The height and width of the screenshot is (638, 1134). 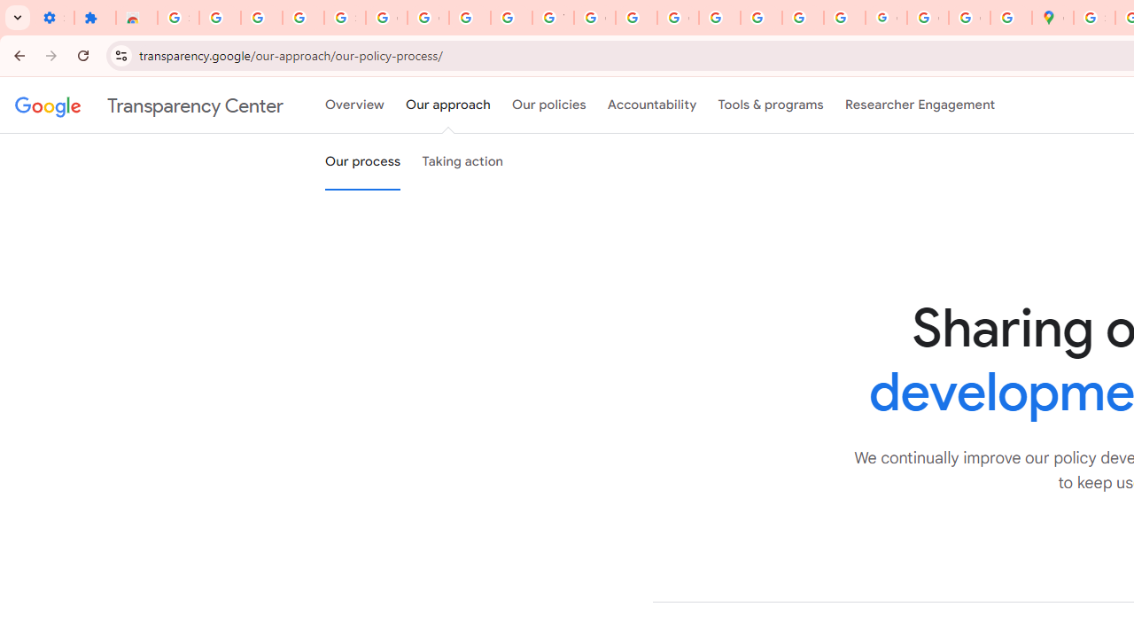 What do you see at coordinates (448, 105) in the screenshot?
I see `Our approach` at bounding box center [448, 105].